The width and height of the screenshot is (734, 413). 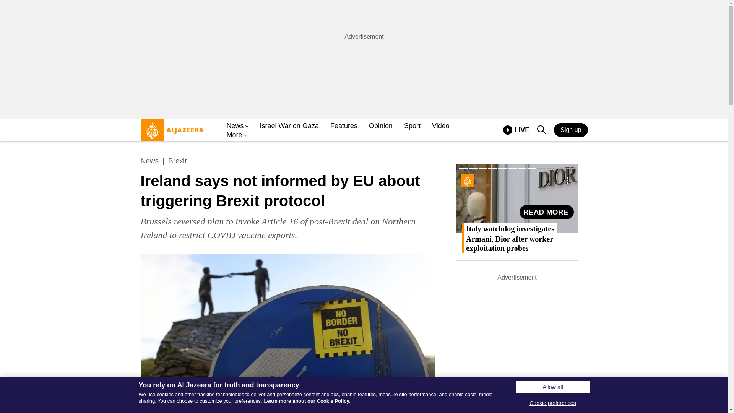 I want to click on Skip to Content, so click(x=235, y=126).